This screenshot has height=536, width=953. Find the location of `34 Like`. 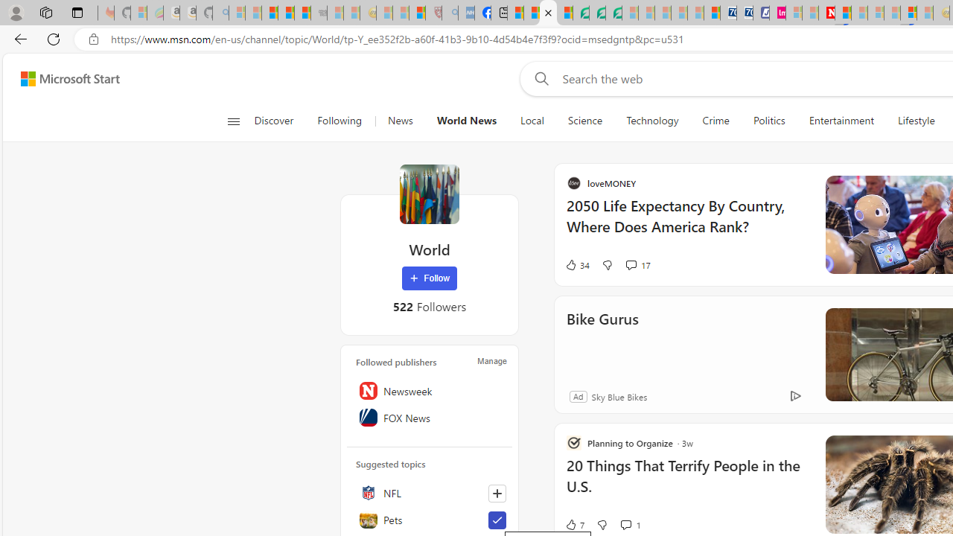

34 Like is located at coordinates (721, 265).